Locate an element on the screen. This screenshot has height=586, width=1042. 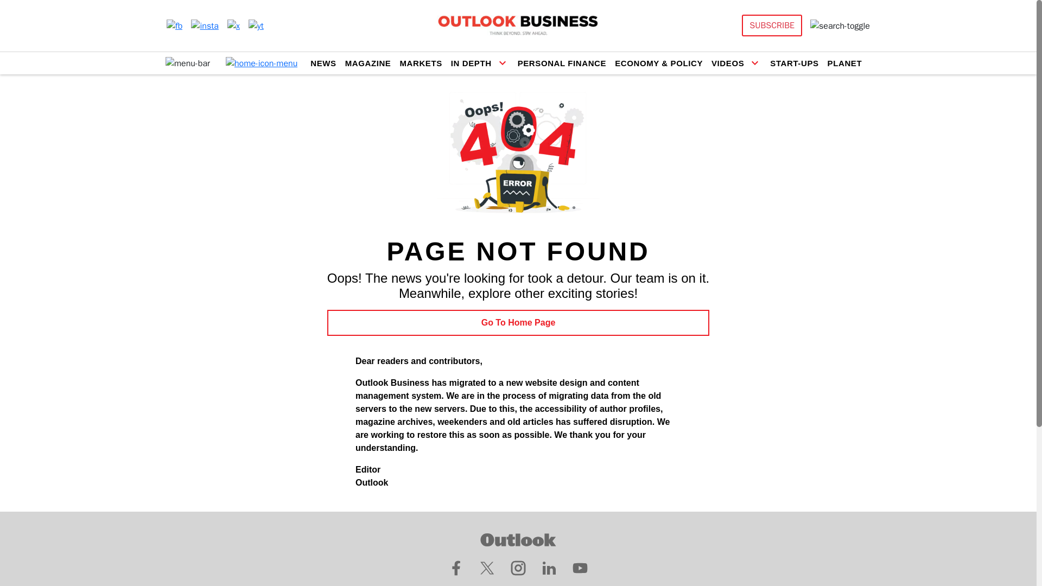
PERSONAL FINANCE is located at coordinates (562, 63).